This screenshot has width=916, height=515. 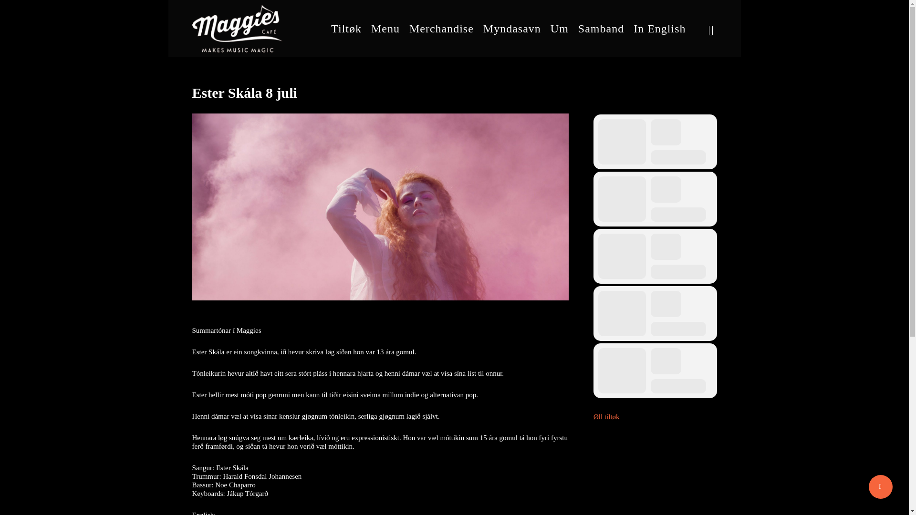 I want to click on Merchandise, so click(x=441, y=29).